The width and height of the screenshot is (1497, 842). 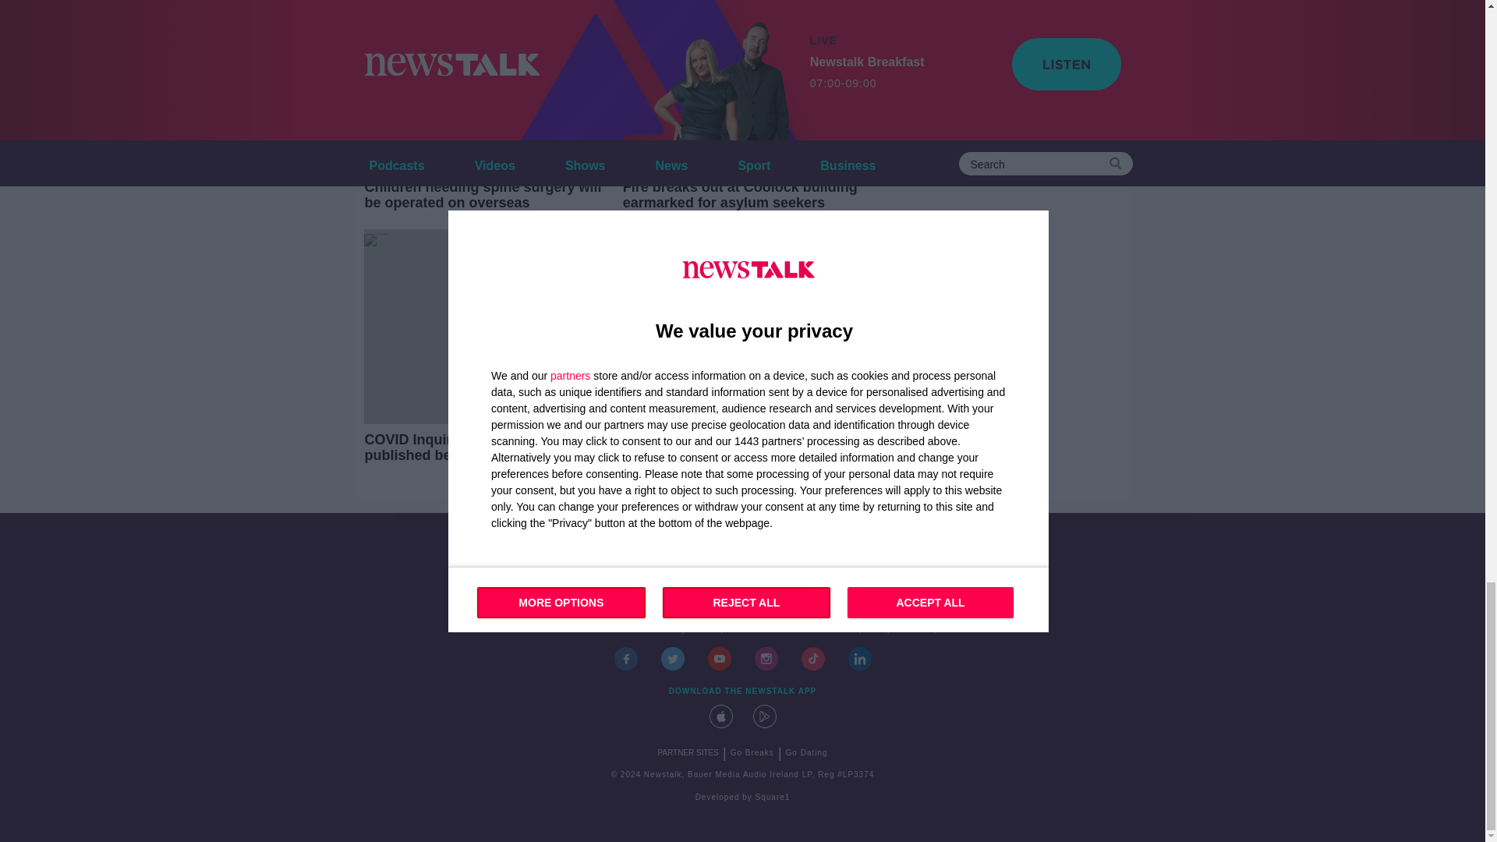 I want to click on contact, so click(x=563, y=630).